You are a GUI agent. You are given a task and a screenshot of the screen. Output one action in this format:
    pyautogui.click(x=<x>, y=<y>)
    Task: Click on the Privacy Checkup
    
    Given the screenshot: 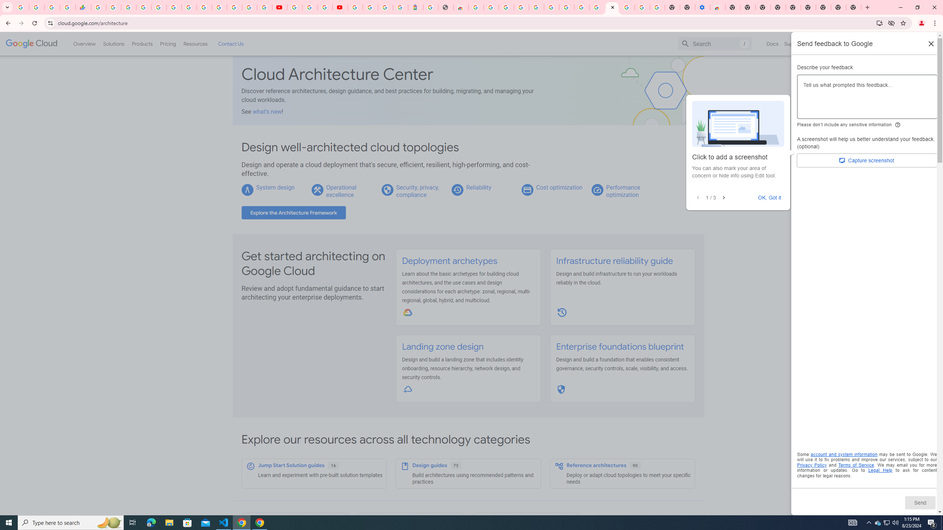 What is the action you would take?
    pyautogui.click(x=264, y=7)
    